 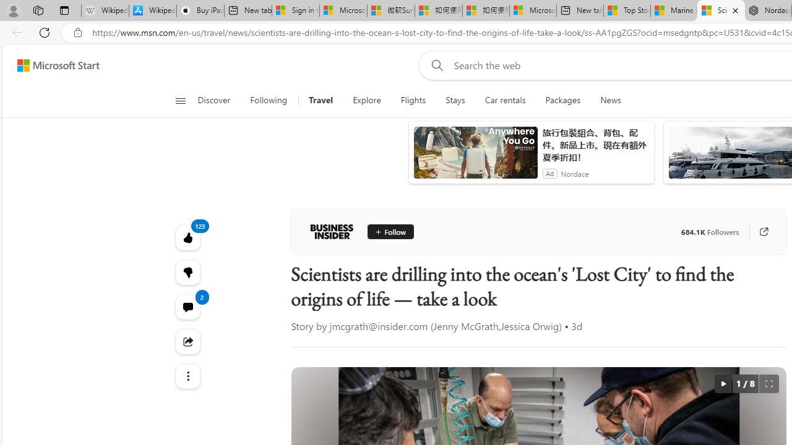 What do you see at coordinates (45, 32) in the screenshot?
I see `Refresh` at bounding box center [45, 32].